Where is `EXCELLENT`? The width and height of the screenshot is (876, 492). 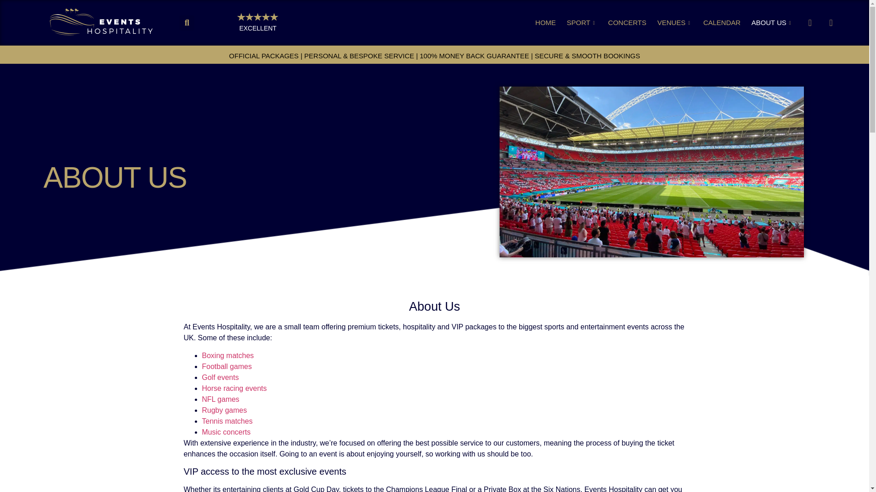
EXCELLENT is located at coordinates (258, 28).